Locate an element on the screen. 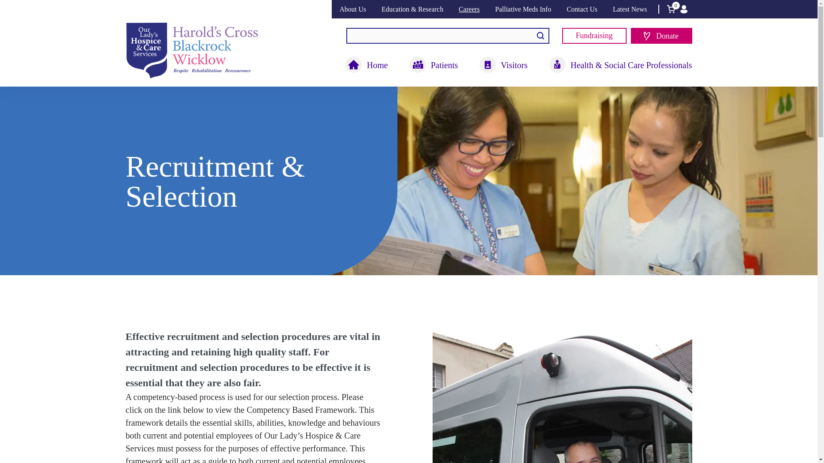  Contact Us is located at coordinates (582, 9).